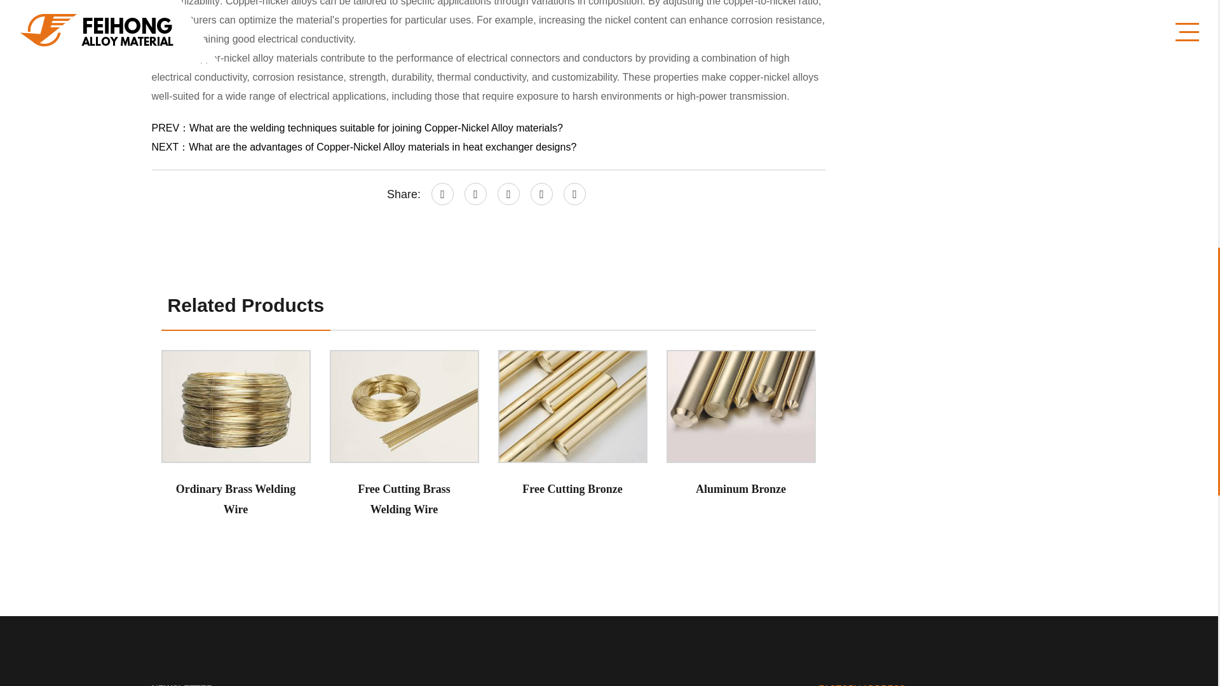  What do you see at coordinates (573, 406) in the screenshot?
I see `Free Cutting Bronze` at bounding box center [573, 406].